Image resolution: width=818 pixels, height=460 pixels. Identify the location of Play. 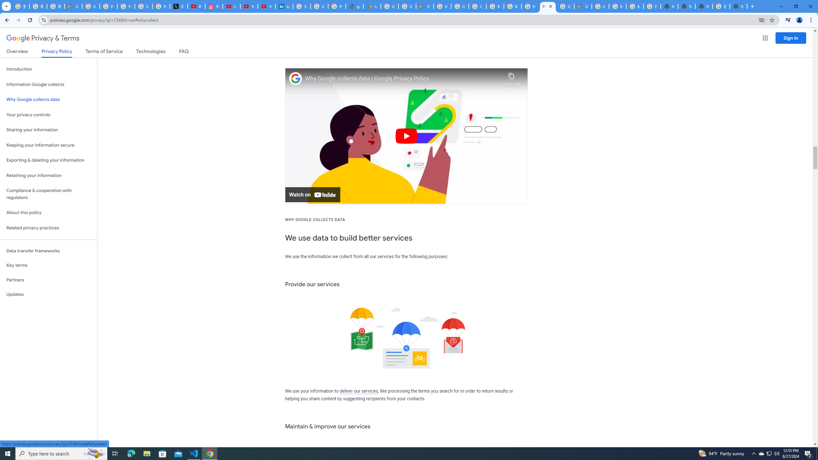
(406, 136).